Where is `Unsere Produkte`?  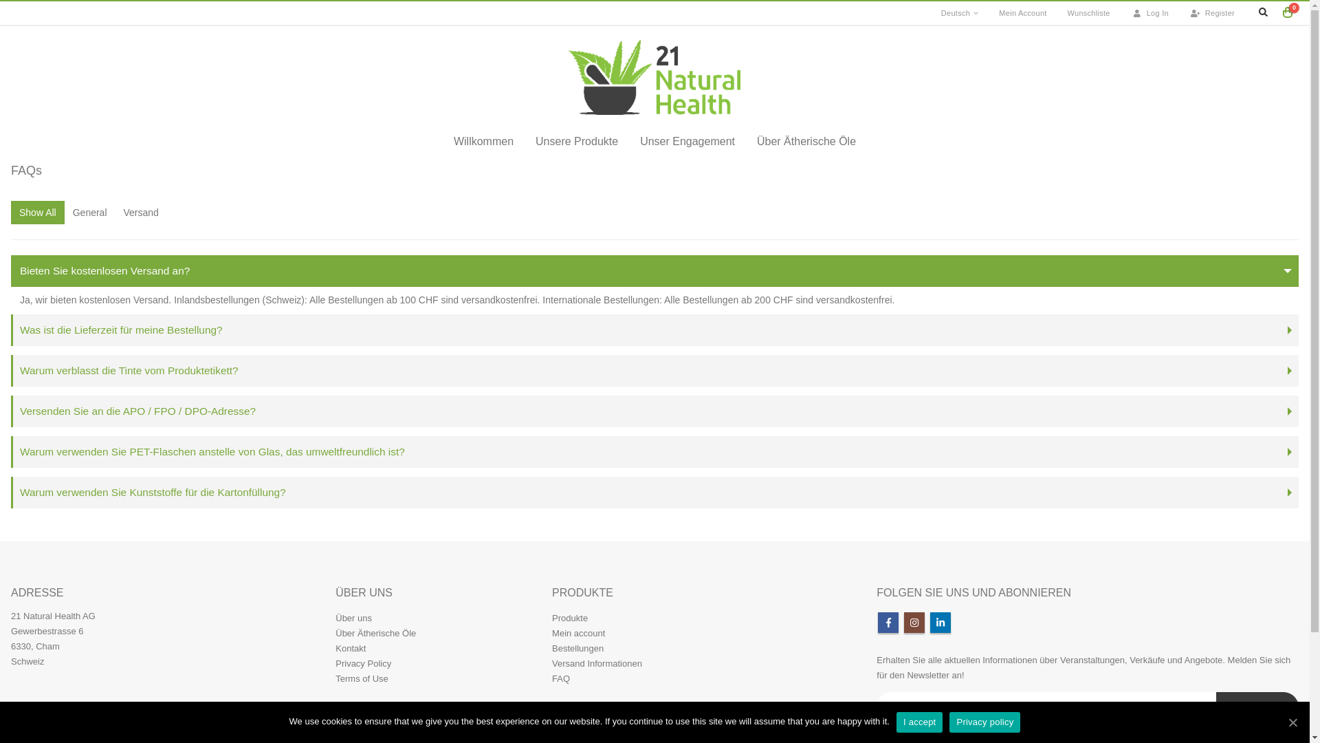 Unsere Produkte is located at coordinates (577, 142).